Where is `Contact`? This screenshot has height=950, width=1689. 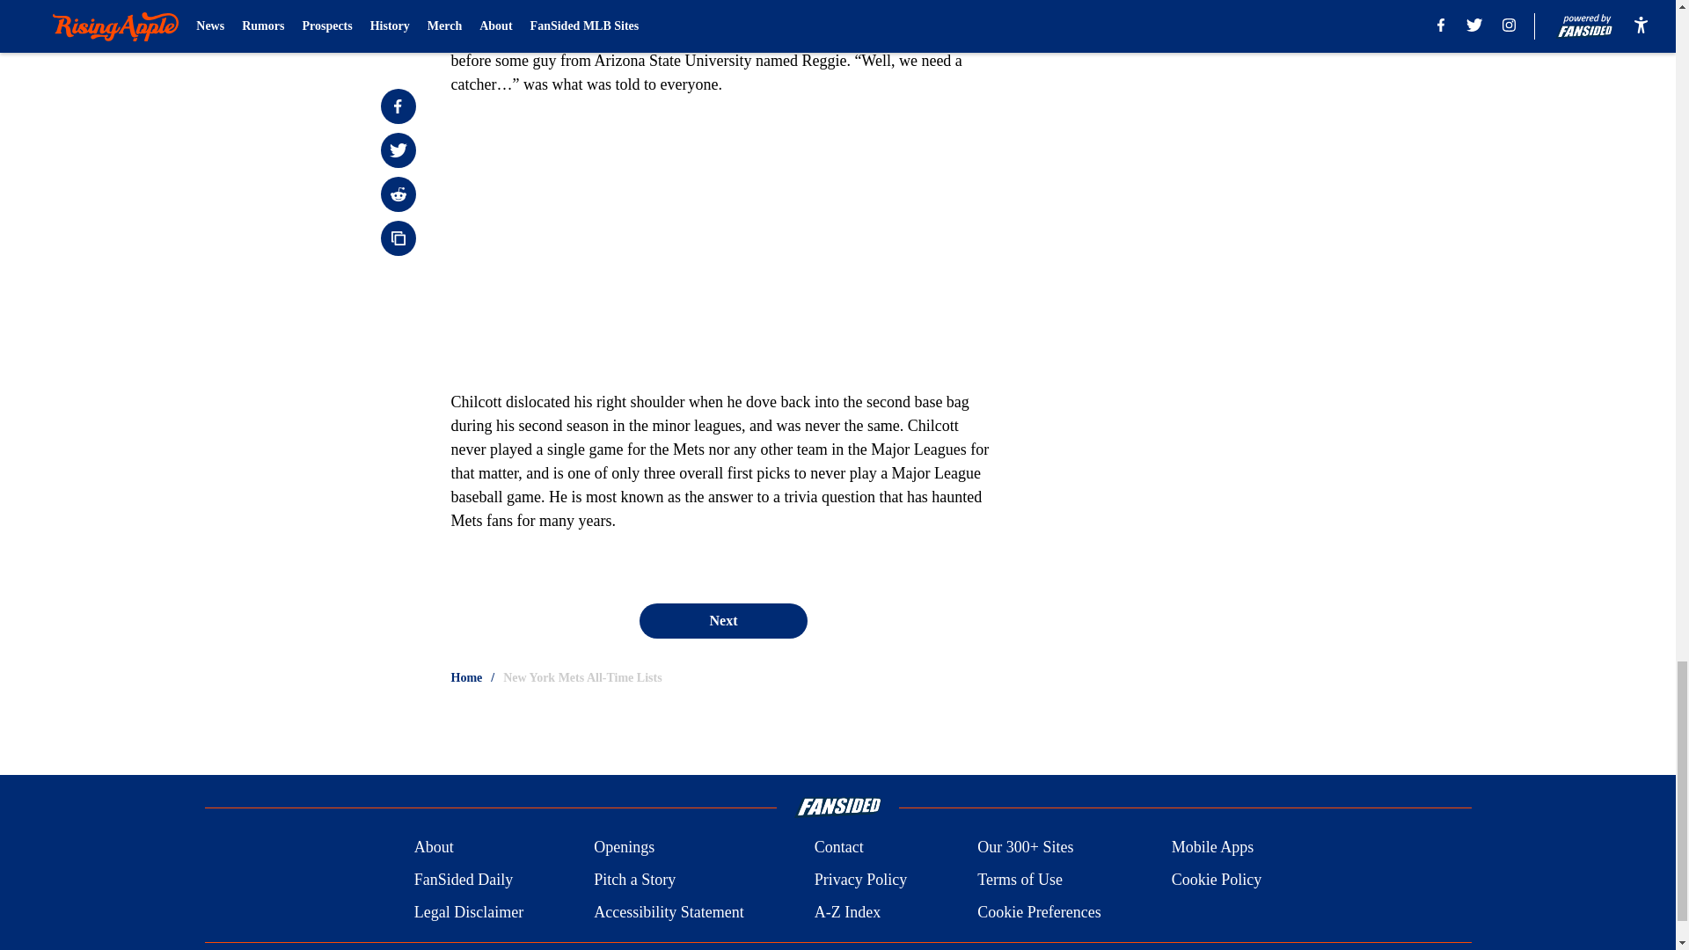 Contact is located at coordinates (838, 848).